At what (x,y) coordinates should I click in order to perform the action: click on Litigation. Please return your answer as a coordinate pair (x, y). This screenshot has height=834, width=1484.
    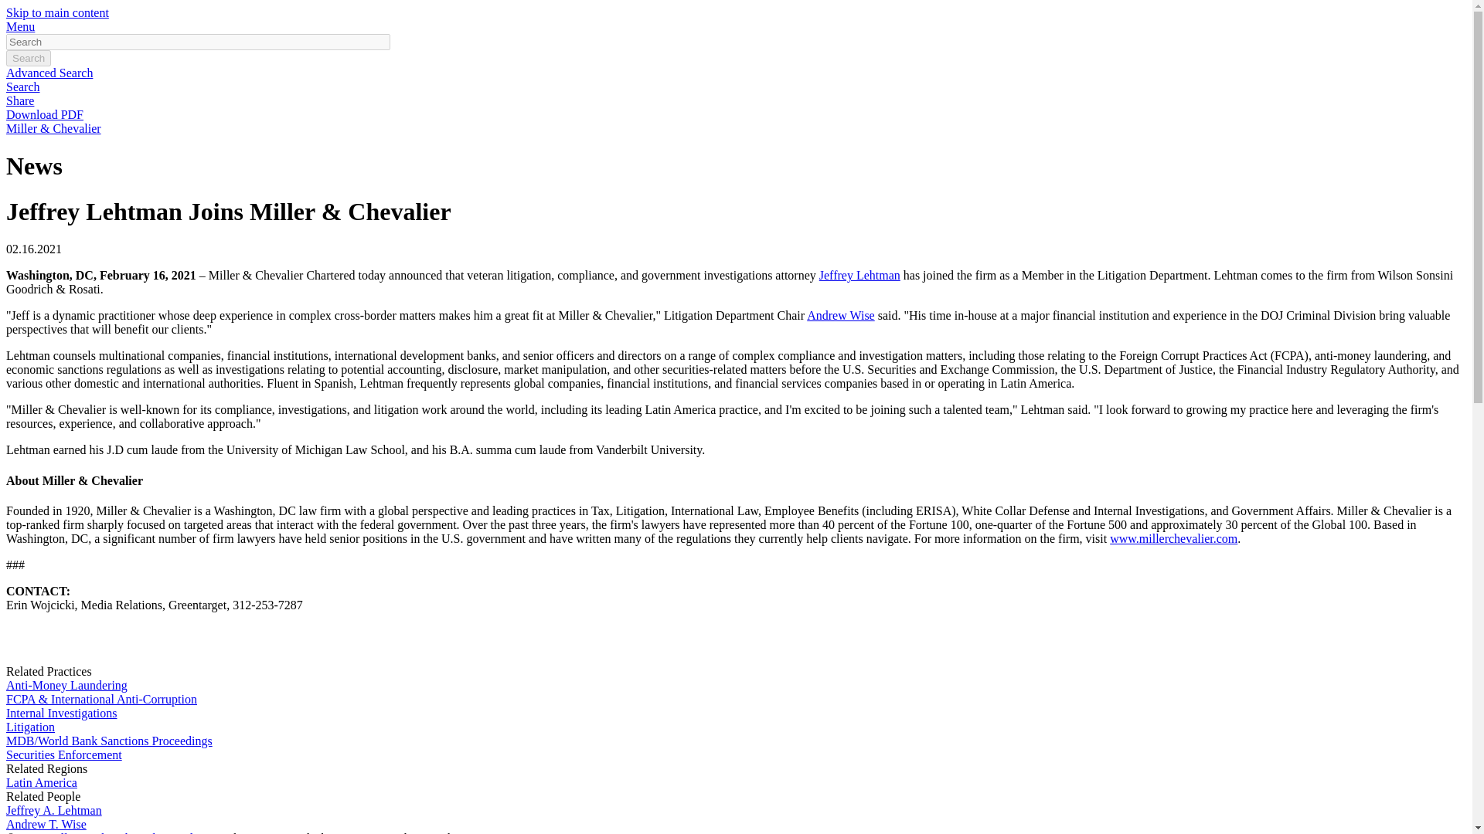
    Looking at the image, I should click on (30, 727).